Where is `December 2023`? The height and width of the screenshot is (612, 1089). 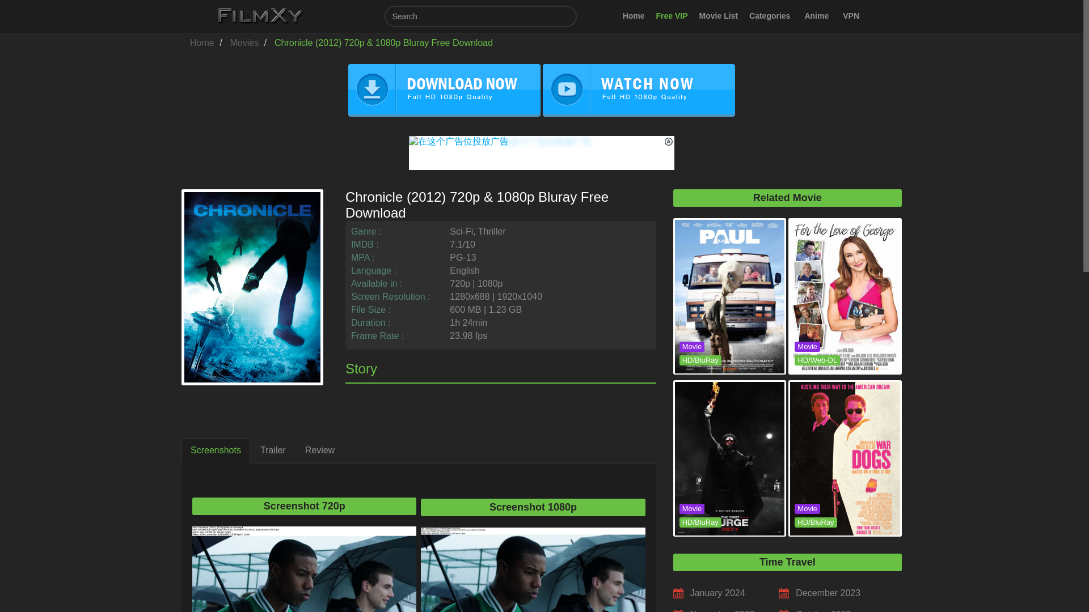 December 2023 is located at coordinates (828, 593).